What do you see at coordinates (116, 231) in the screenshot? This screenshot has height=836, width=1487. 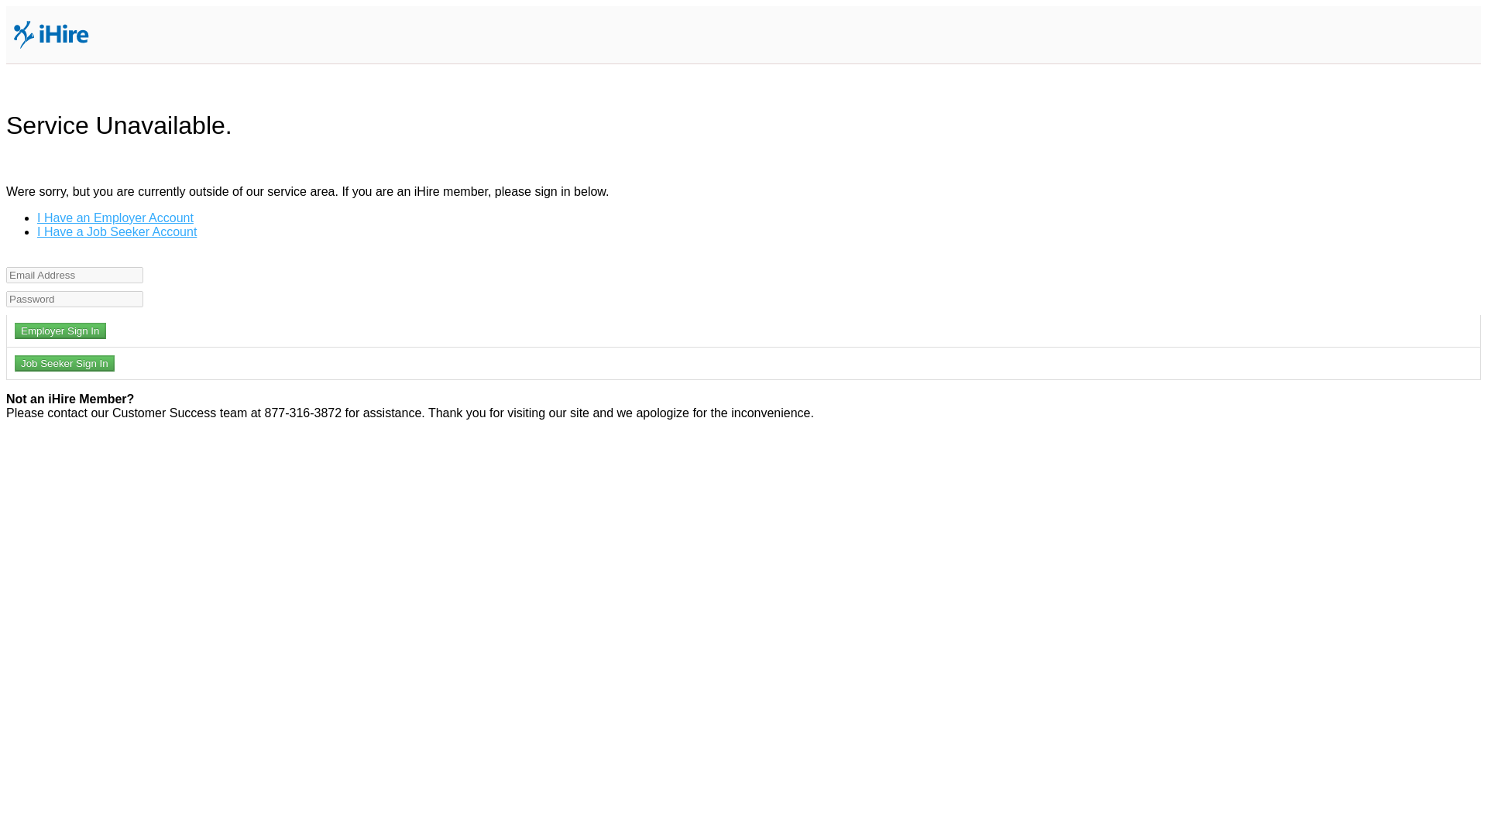 I see `I Have a Job Seeker Account` at bounding box center [116, 231].